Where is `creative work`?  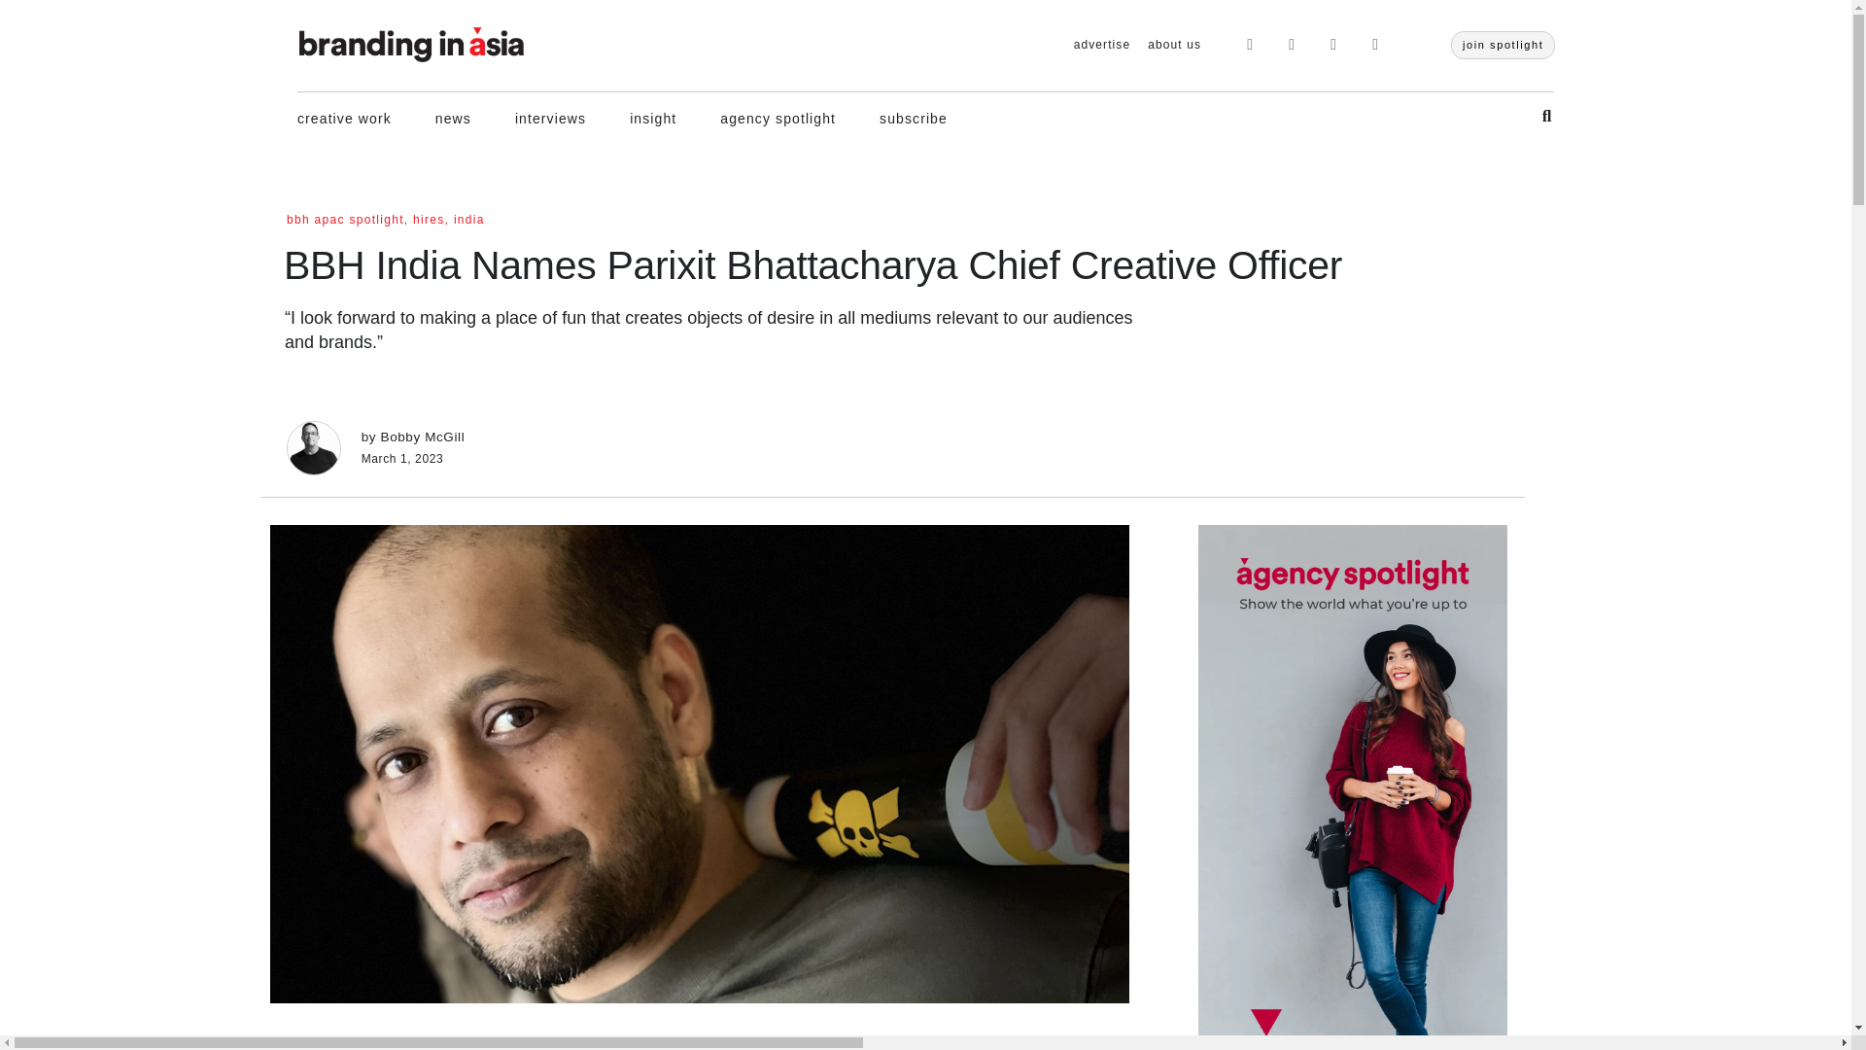 creative work is located at coordinates (344, 117).